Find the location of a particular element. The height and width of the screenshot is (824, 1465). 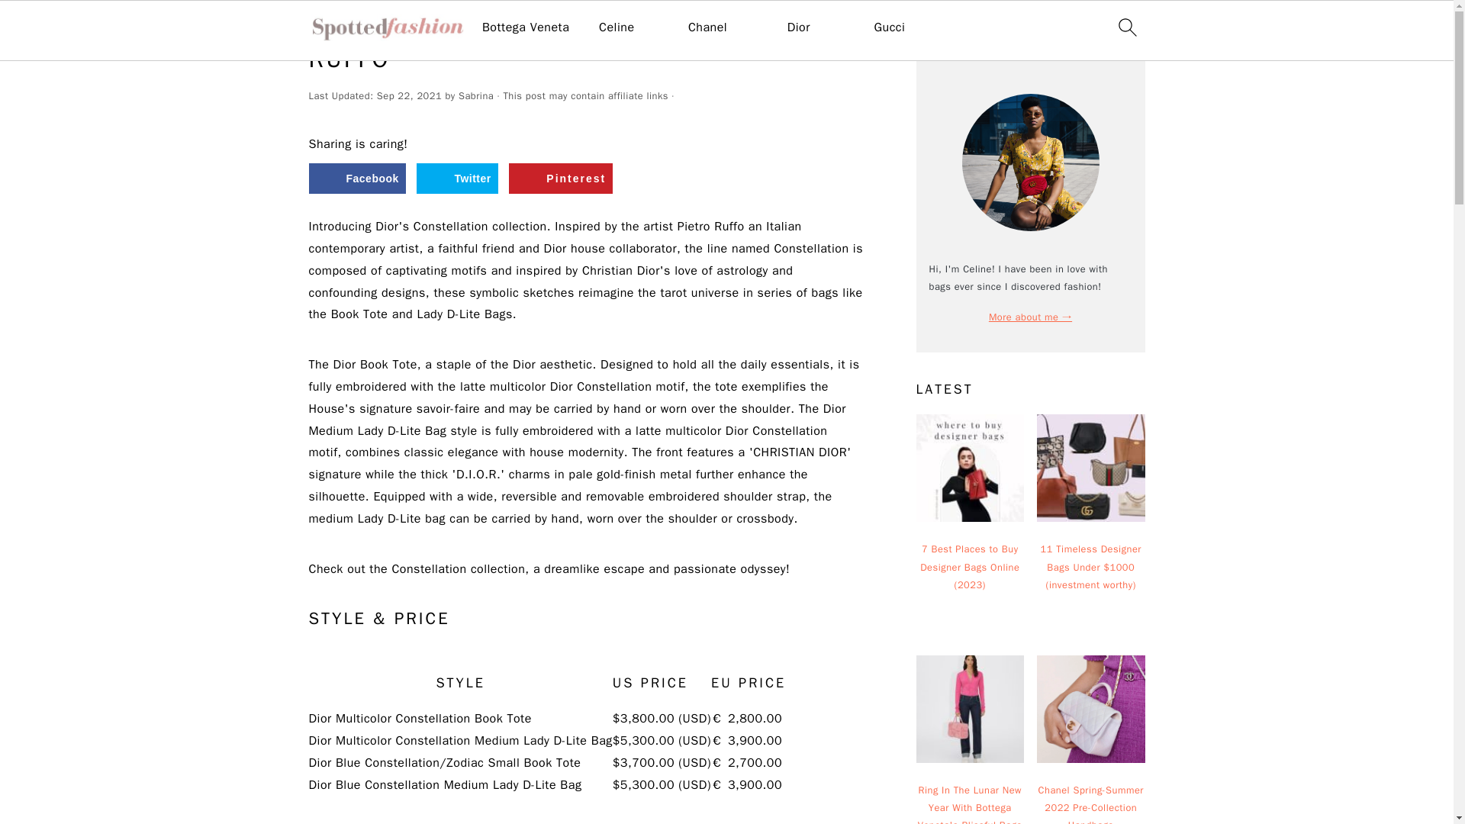

Save to Pinterest is located at coordinates (560, 178).